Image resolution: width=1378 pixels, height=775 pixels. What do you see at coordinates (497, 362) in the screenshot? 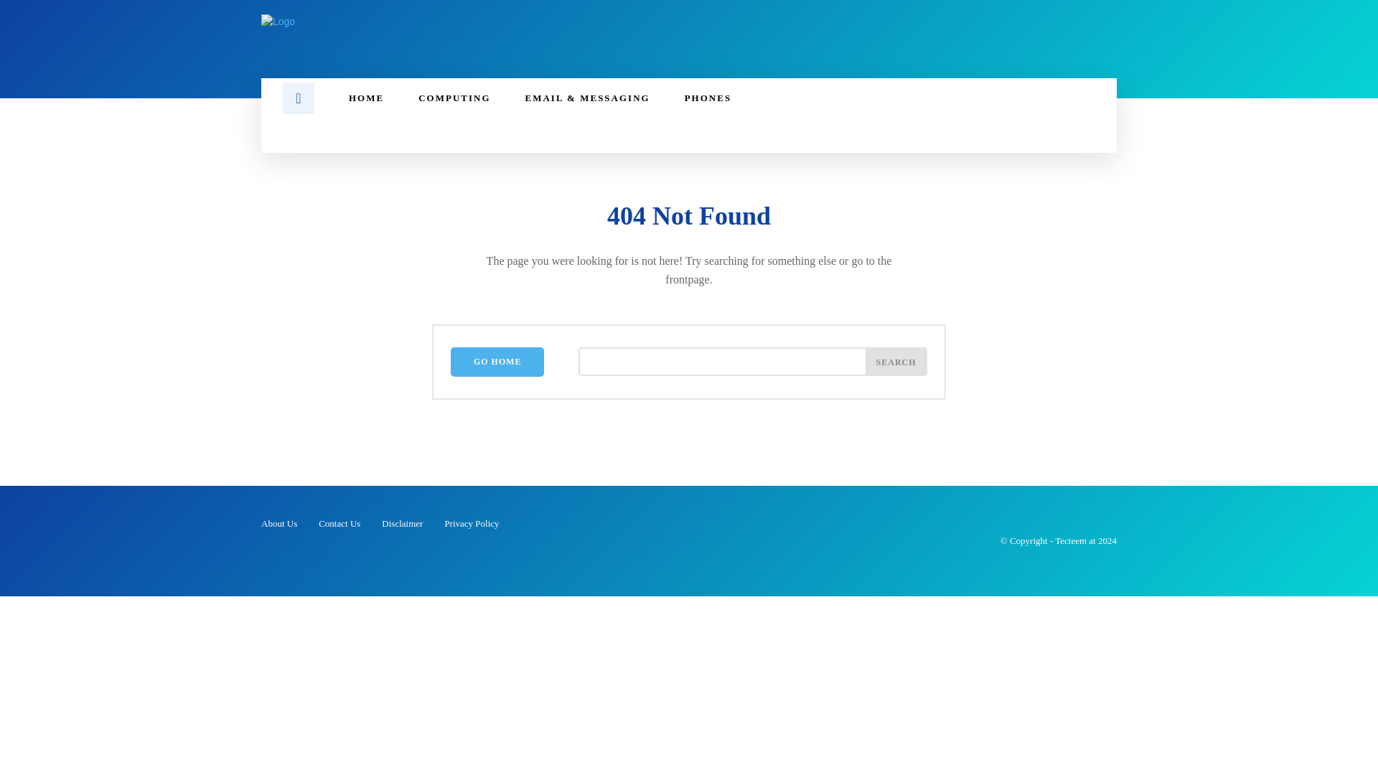
I see `GO HOME` at bounding box center [497, 362].